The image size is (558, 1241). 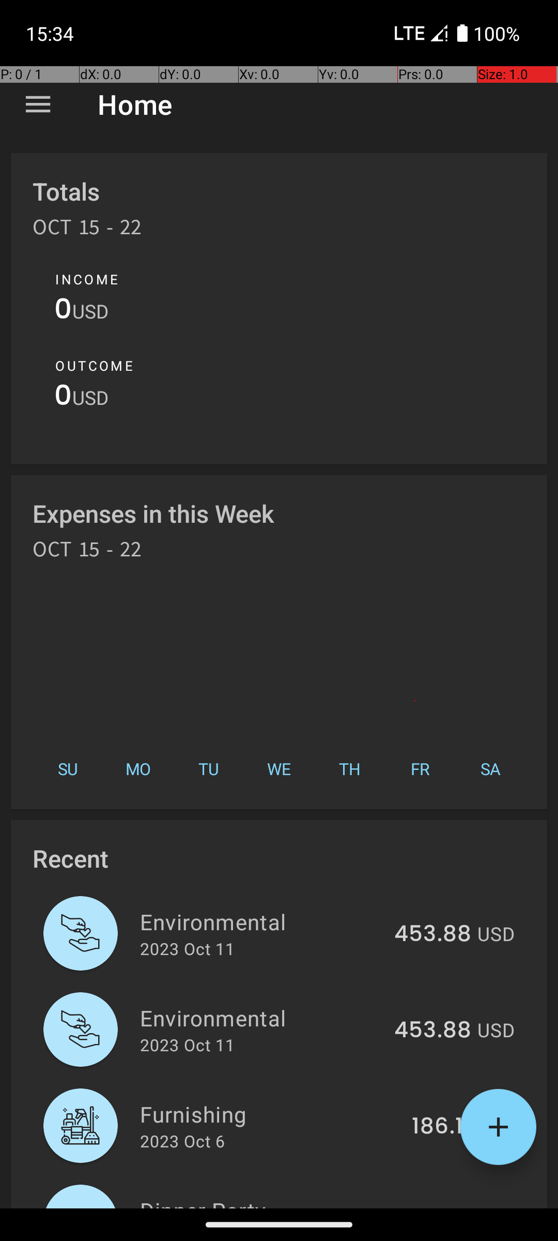 I want to click on Furnishing, so click(x=270, y=1114).